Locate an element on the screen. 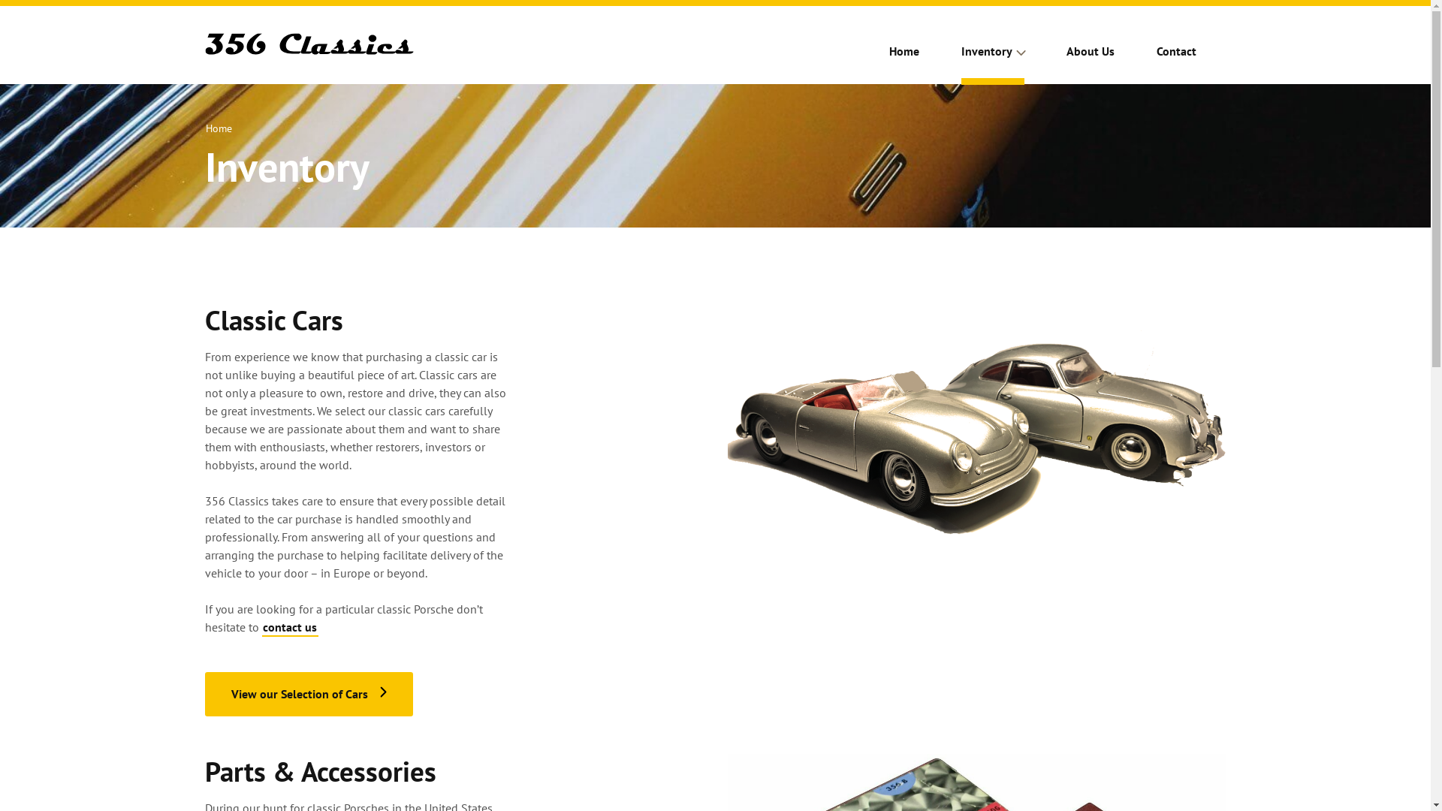  Home is located at coordinates (219, 128).